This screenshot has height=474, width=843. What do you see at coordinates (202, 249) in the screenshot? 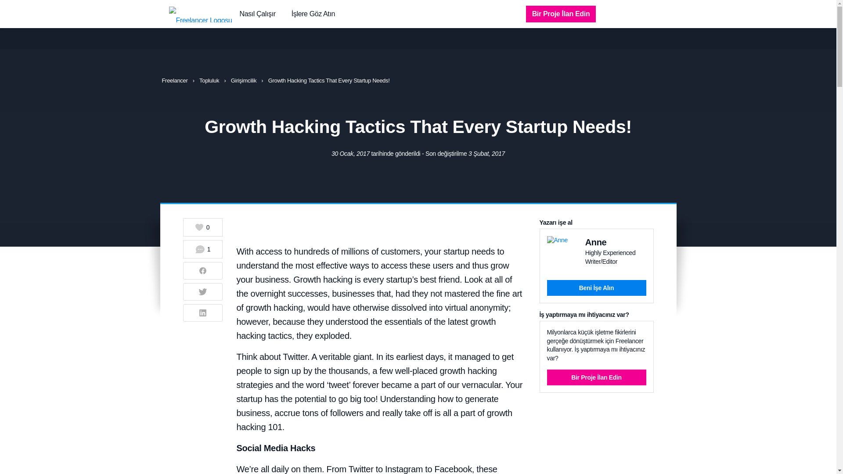
I see `1` at bounding box center [202, 249].